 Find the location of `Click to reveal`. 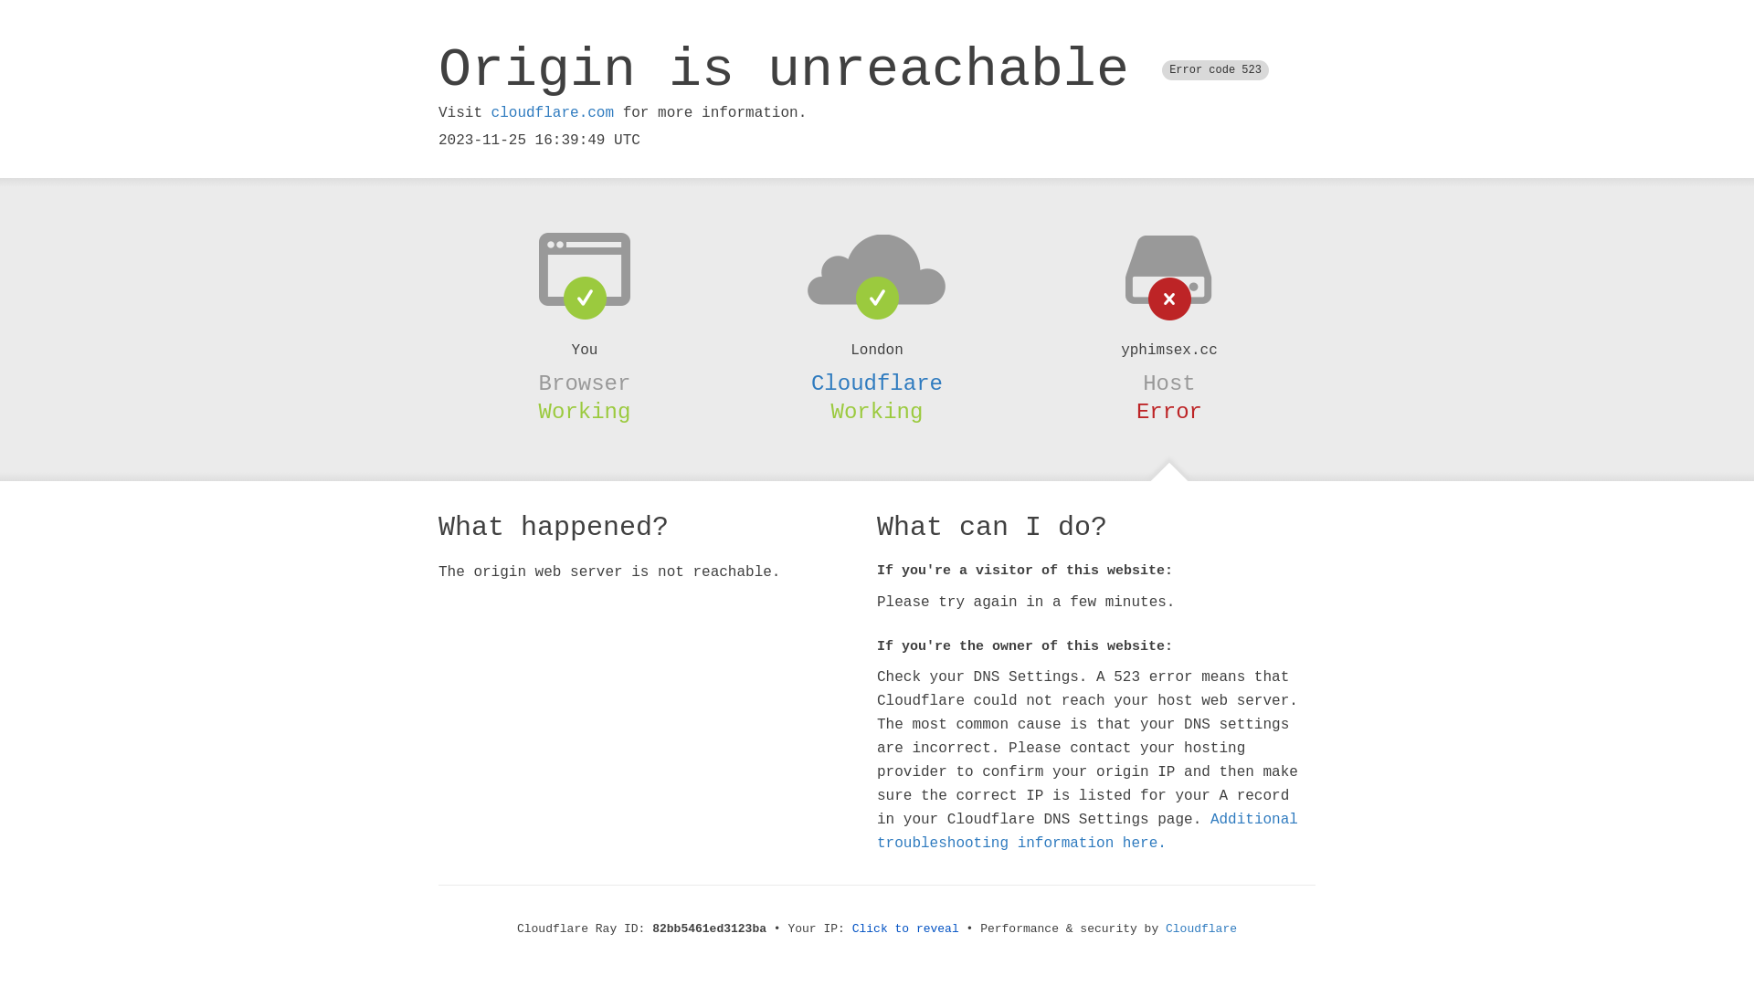

Click to reveal is located at coordinates (906, 929).